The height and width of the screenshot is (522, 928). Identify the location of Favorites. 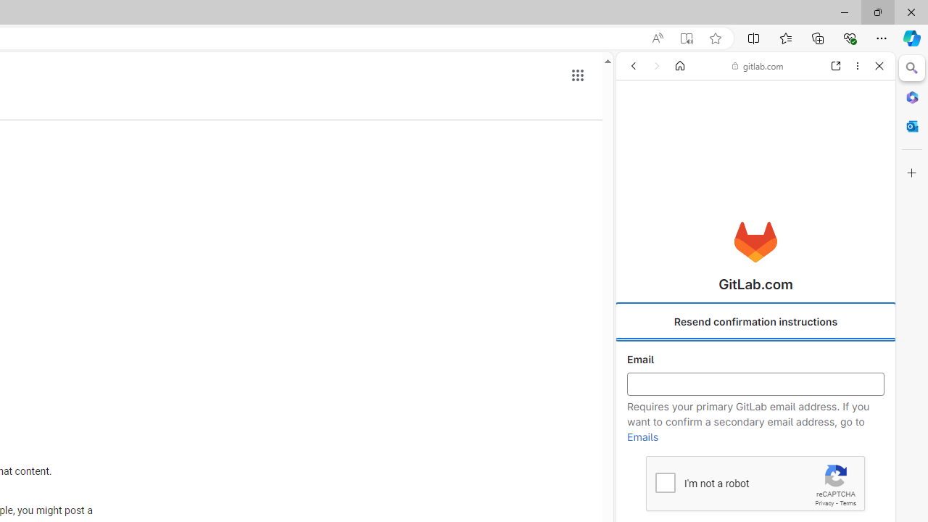
(785, 38).